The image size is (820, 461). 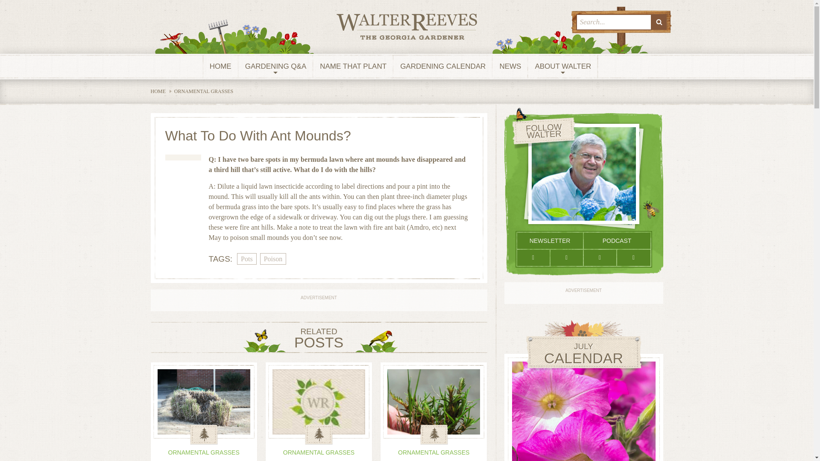 What do you see at coordinates (220, 67) in the screenshot?
I see `HOME` at bounding box center [220, 67].